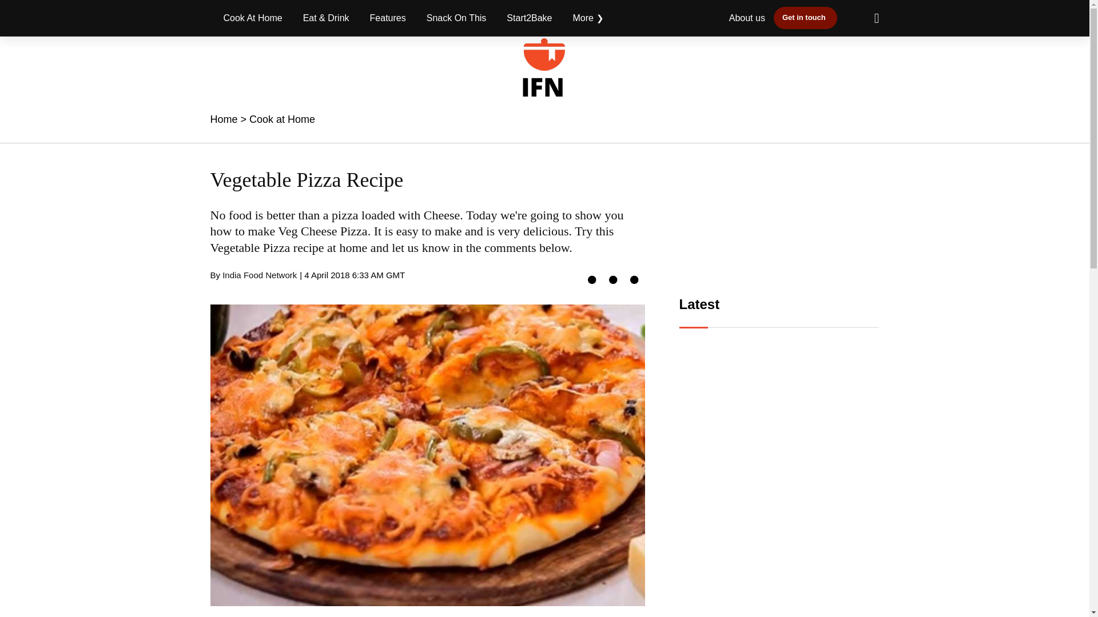 Image resolution: width=1098 pixels, height=617 pixels. Describe the element at coordinates (635, 279) in the screenshot. I see `Whatsapp Share` at that location.